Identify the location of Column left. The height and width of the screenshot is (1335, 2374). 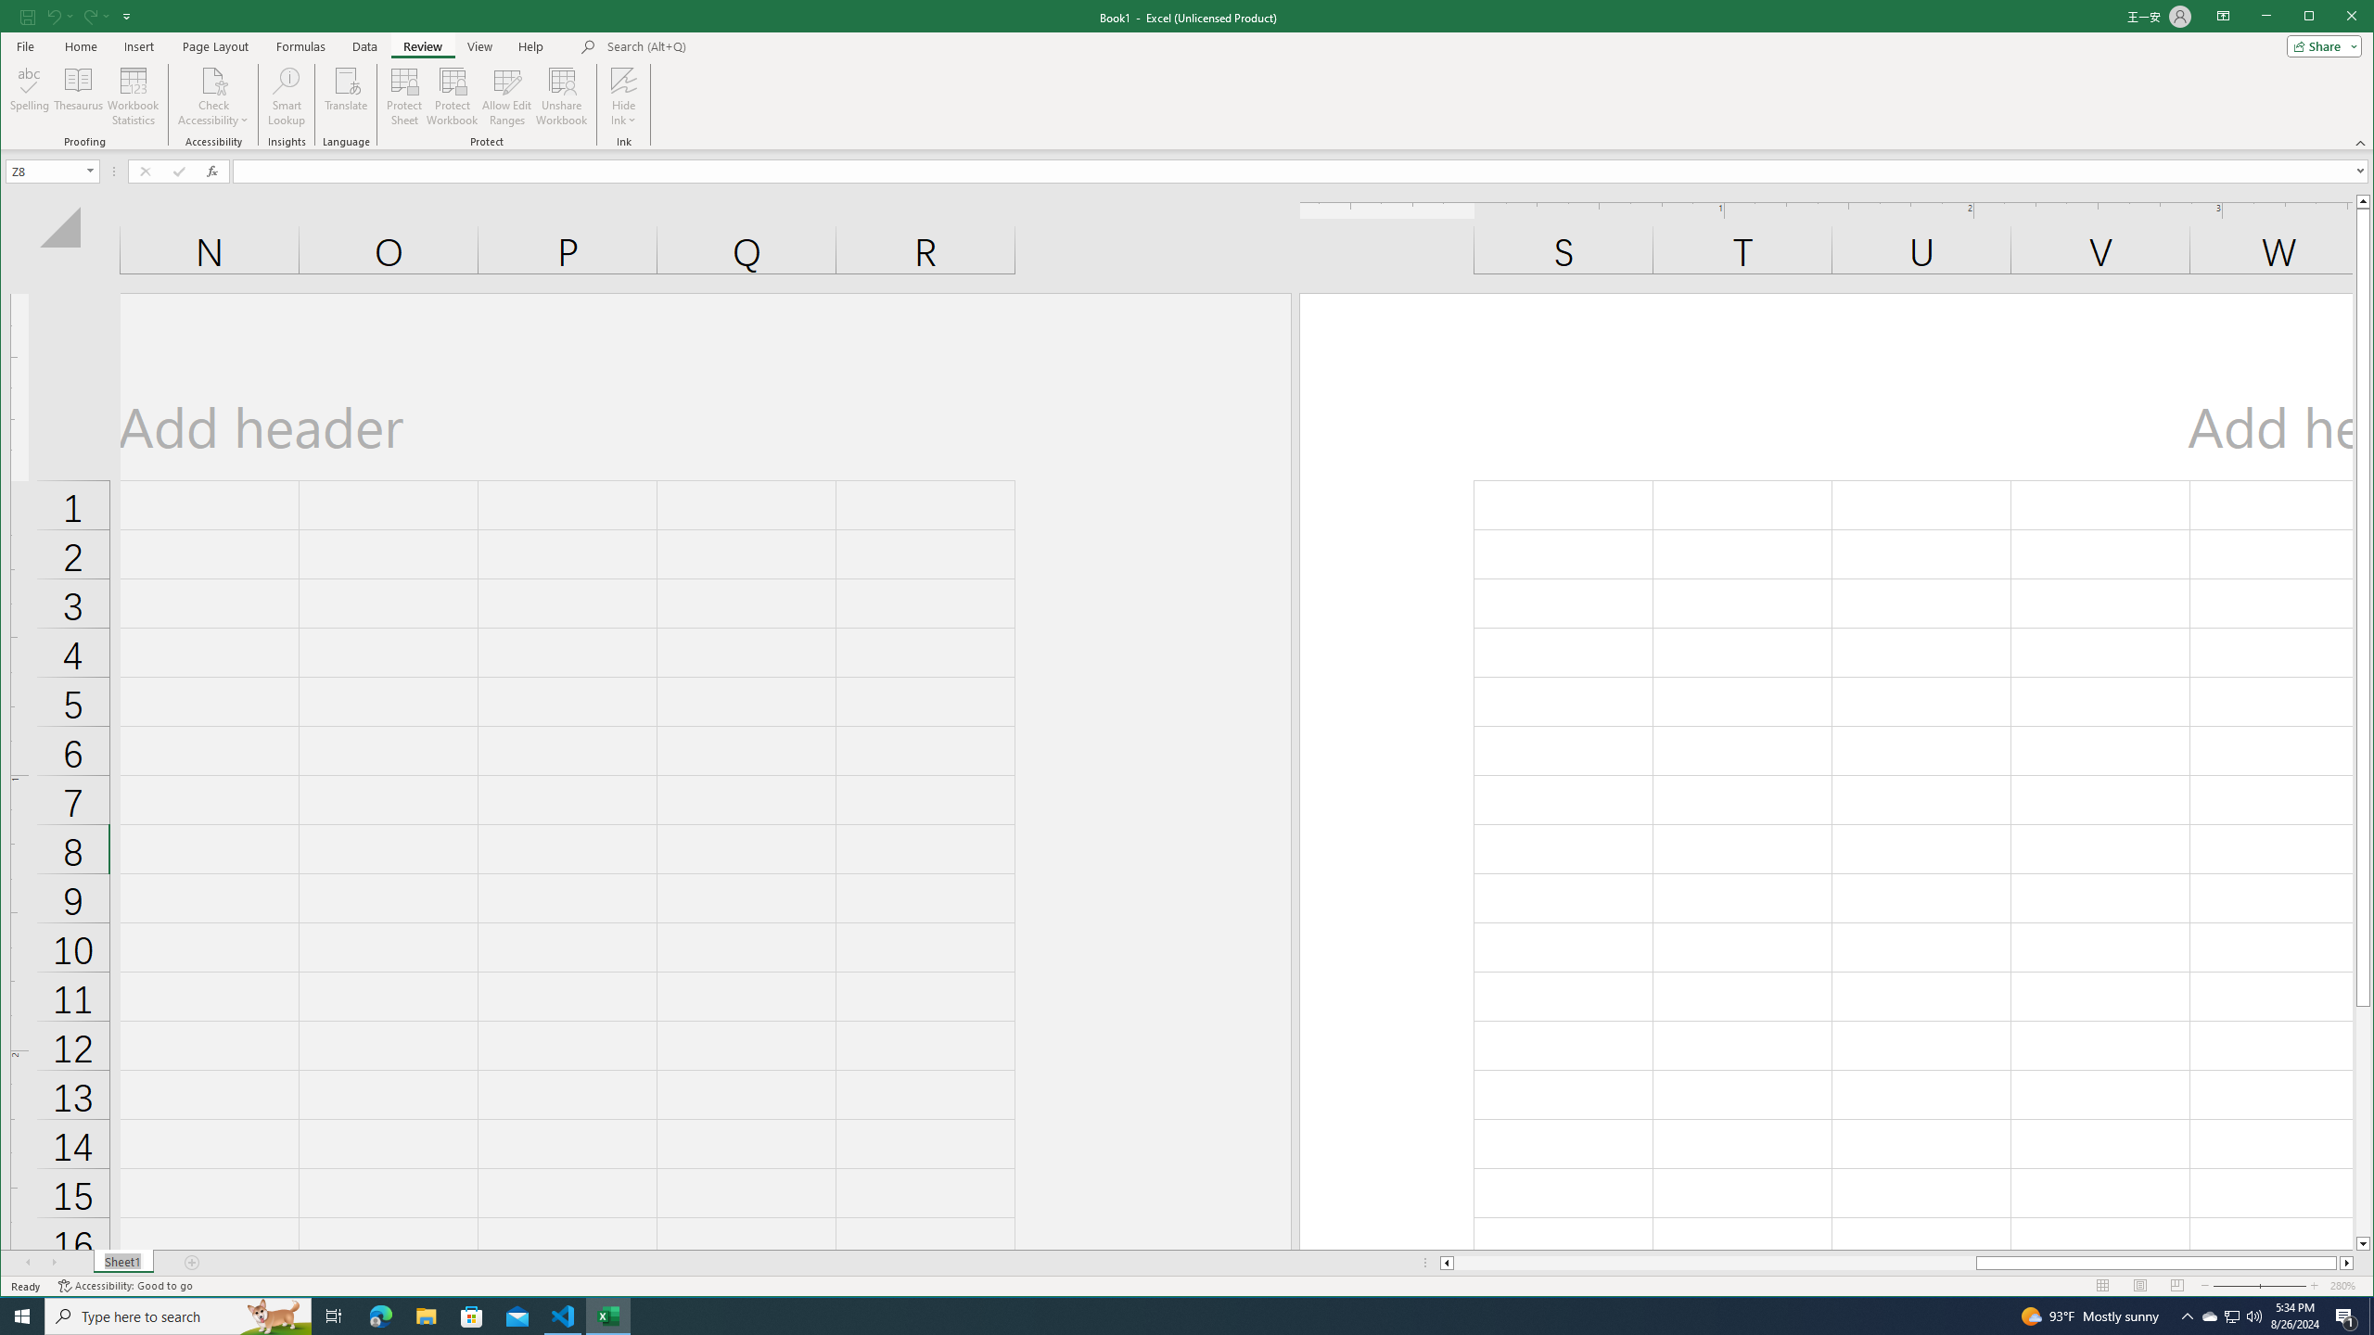
(1445, 1263).